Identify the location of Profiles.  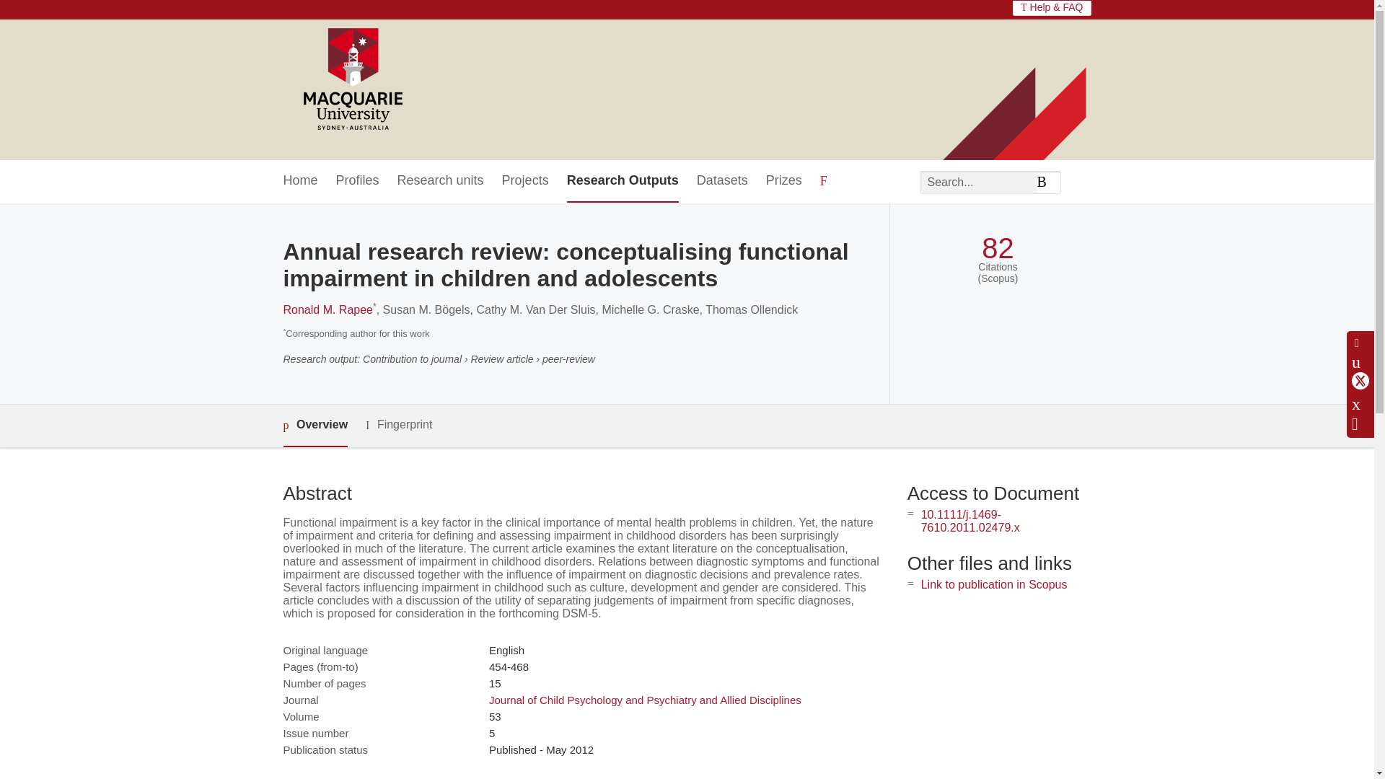
(358, 181).